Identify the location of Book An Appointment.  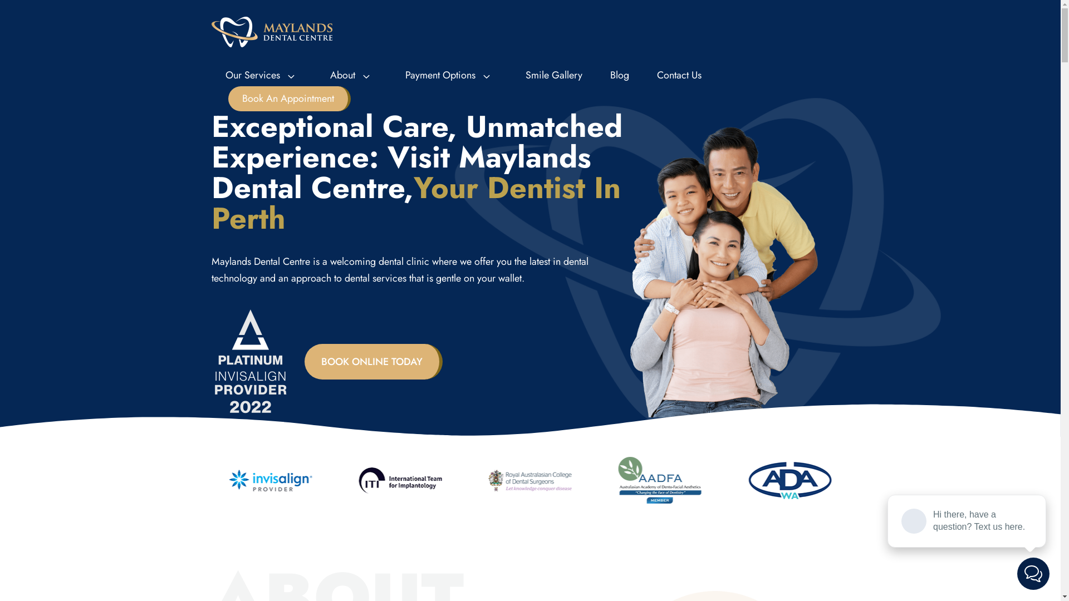
(290, 99).